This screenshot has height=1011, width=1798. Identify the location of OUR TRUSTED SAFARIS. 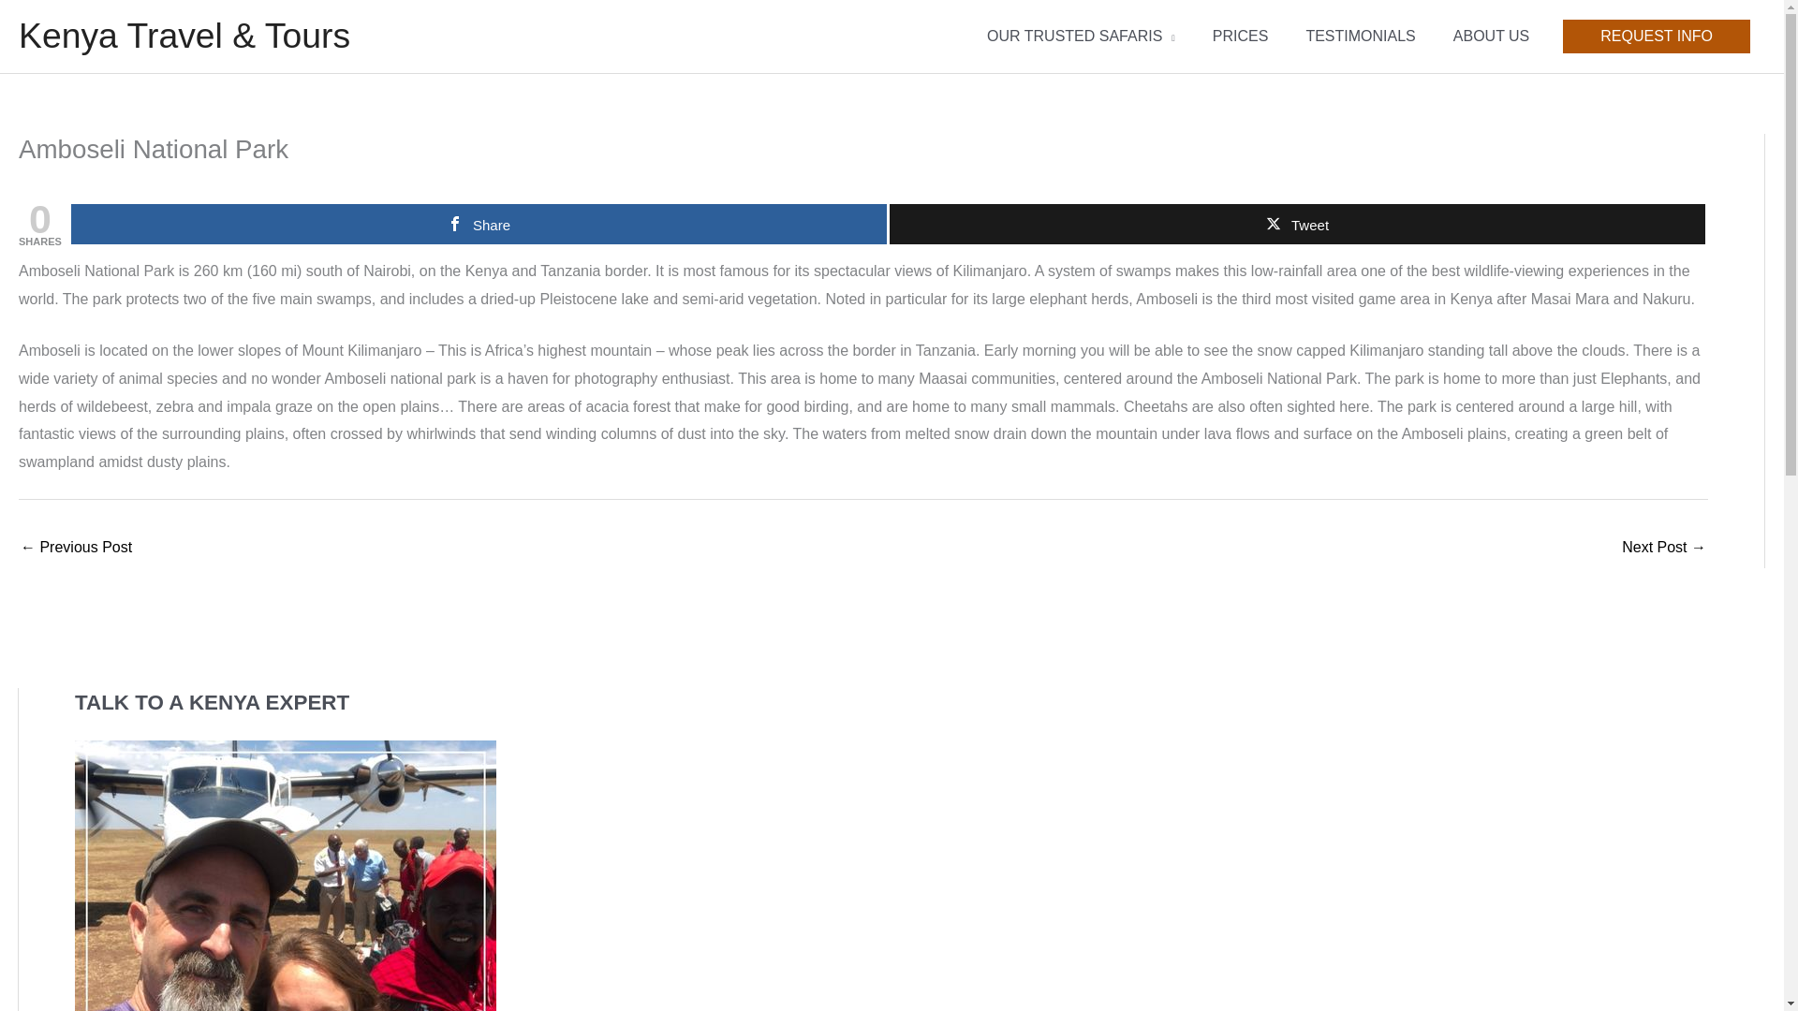
(1081, 36).